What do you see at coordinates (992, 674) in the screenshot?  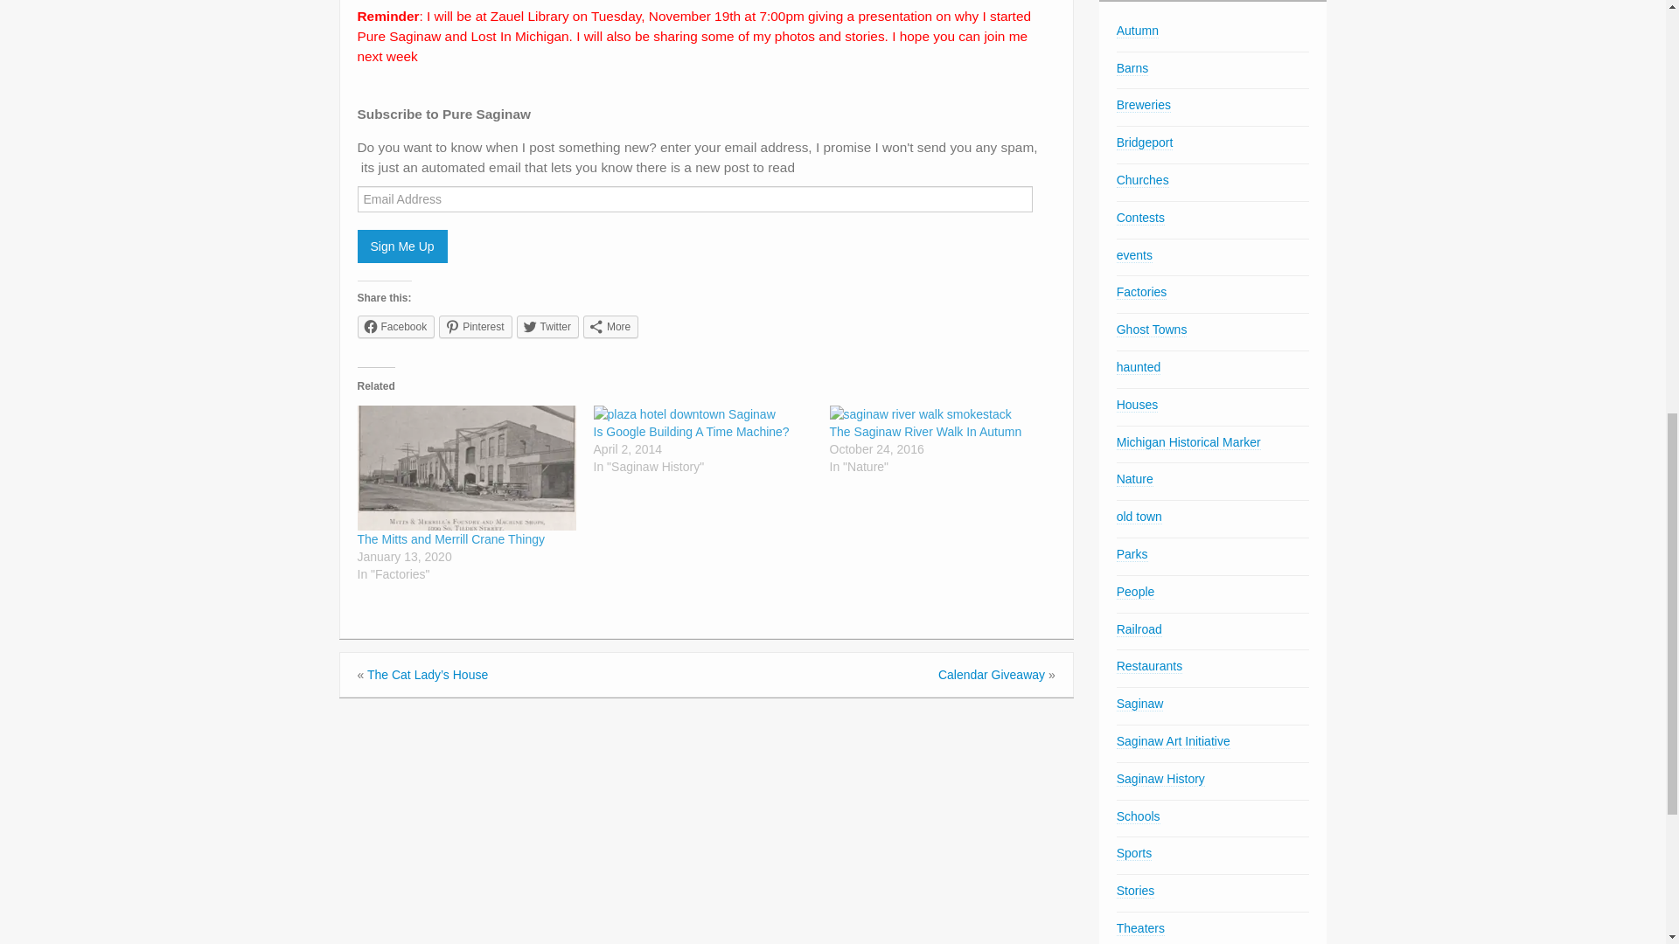 I see `Calendar Giveaway` at bounding box center [992, 674].